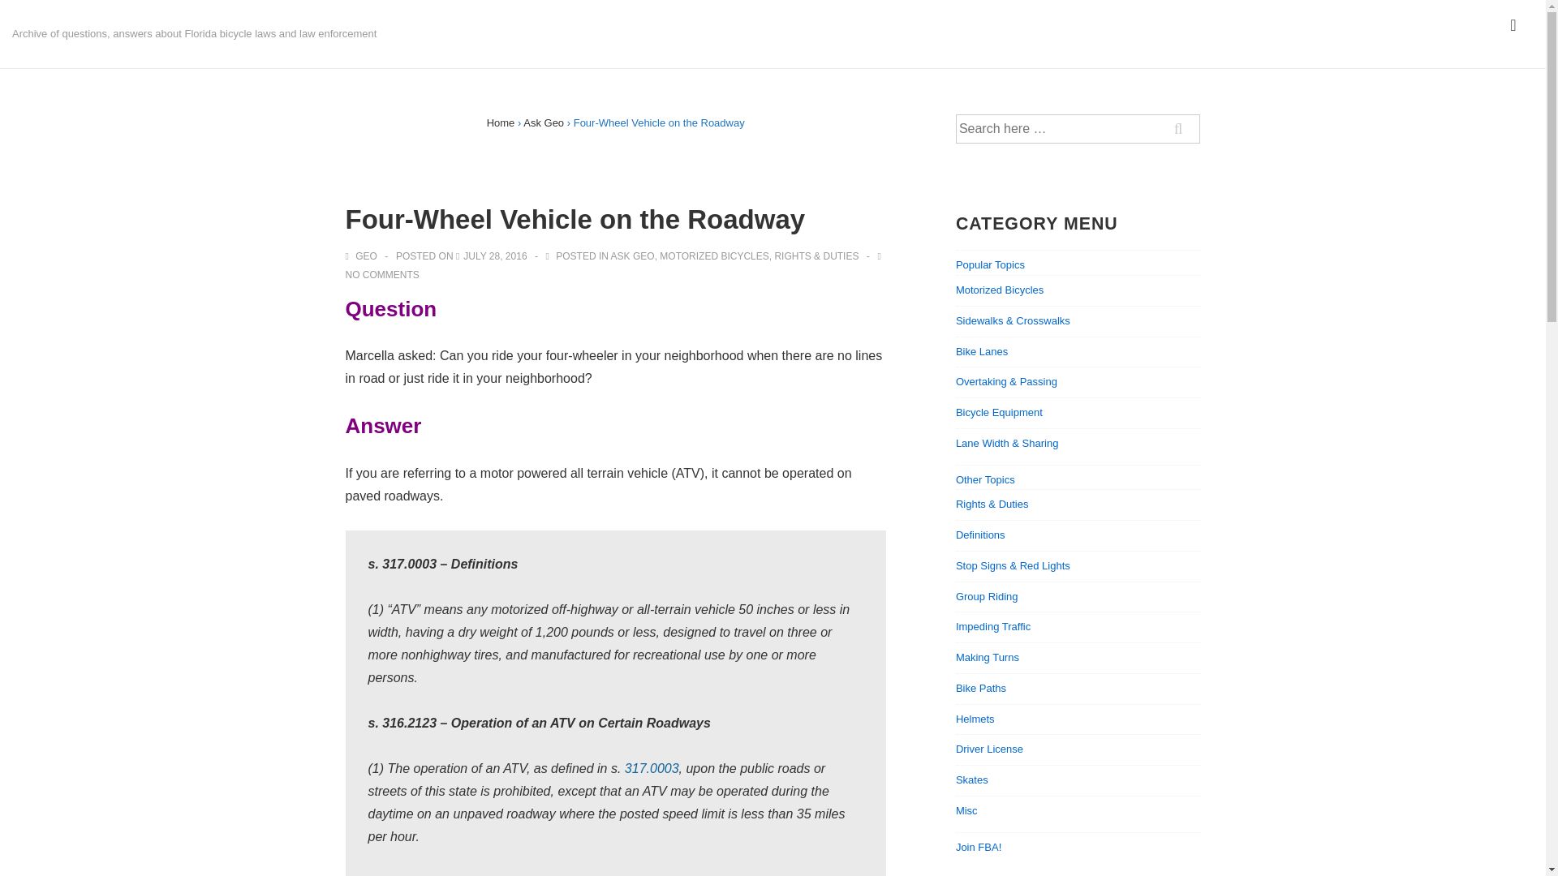 This screenshot has height=876, width=1558. Describe the element at coordinates (494, 255) in the screenshot. I see `JULY 28, 2016` at that location.